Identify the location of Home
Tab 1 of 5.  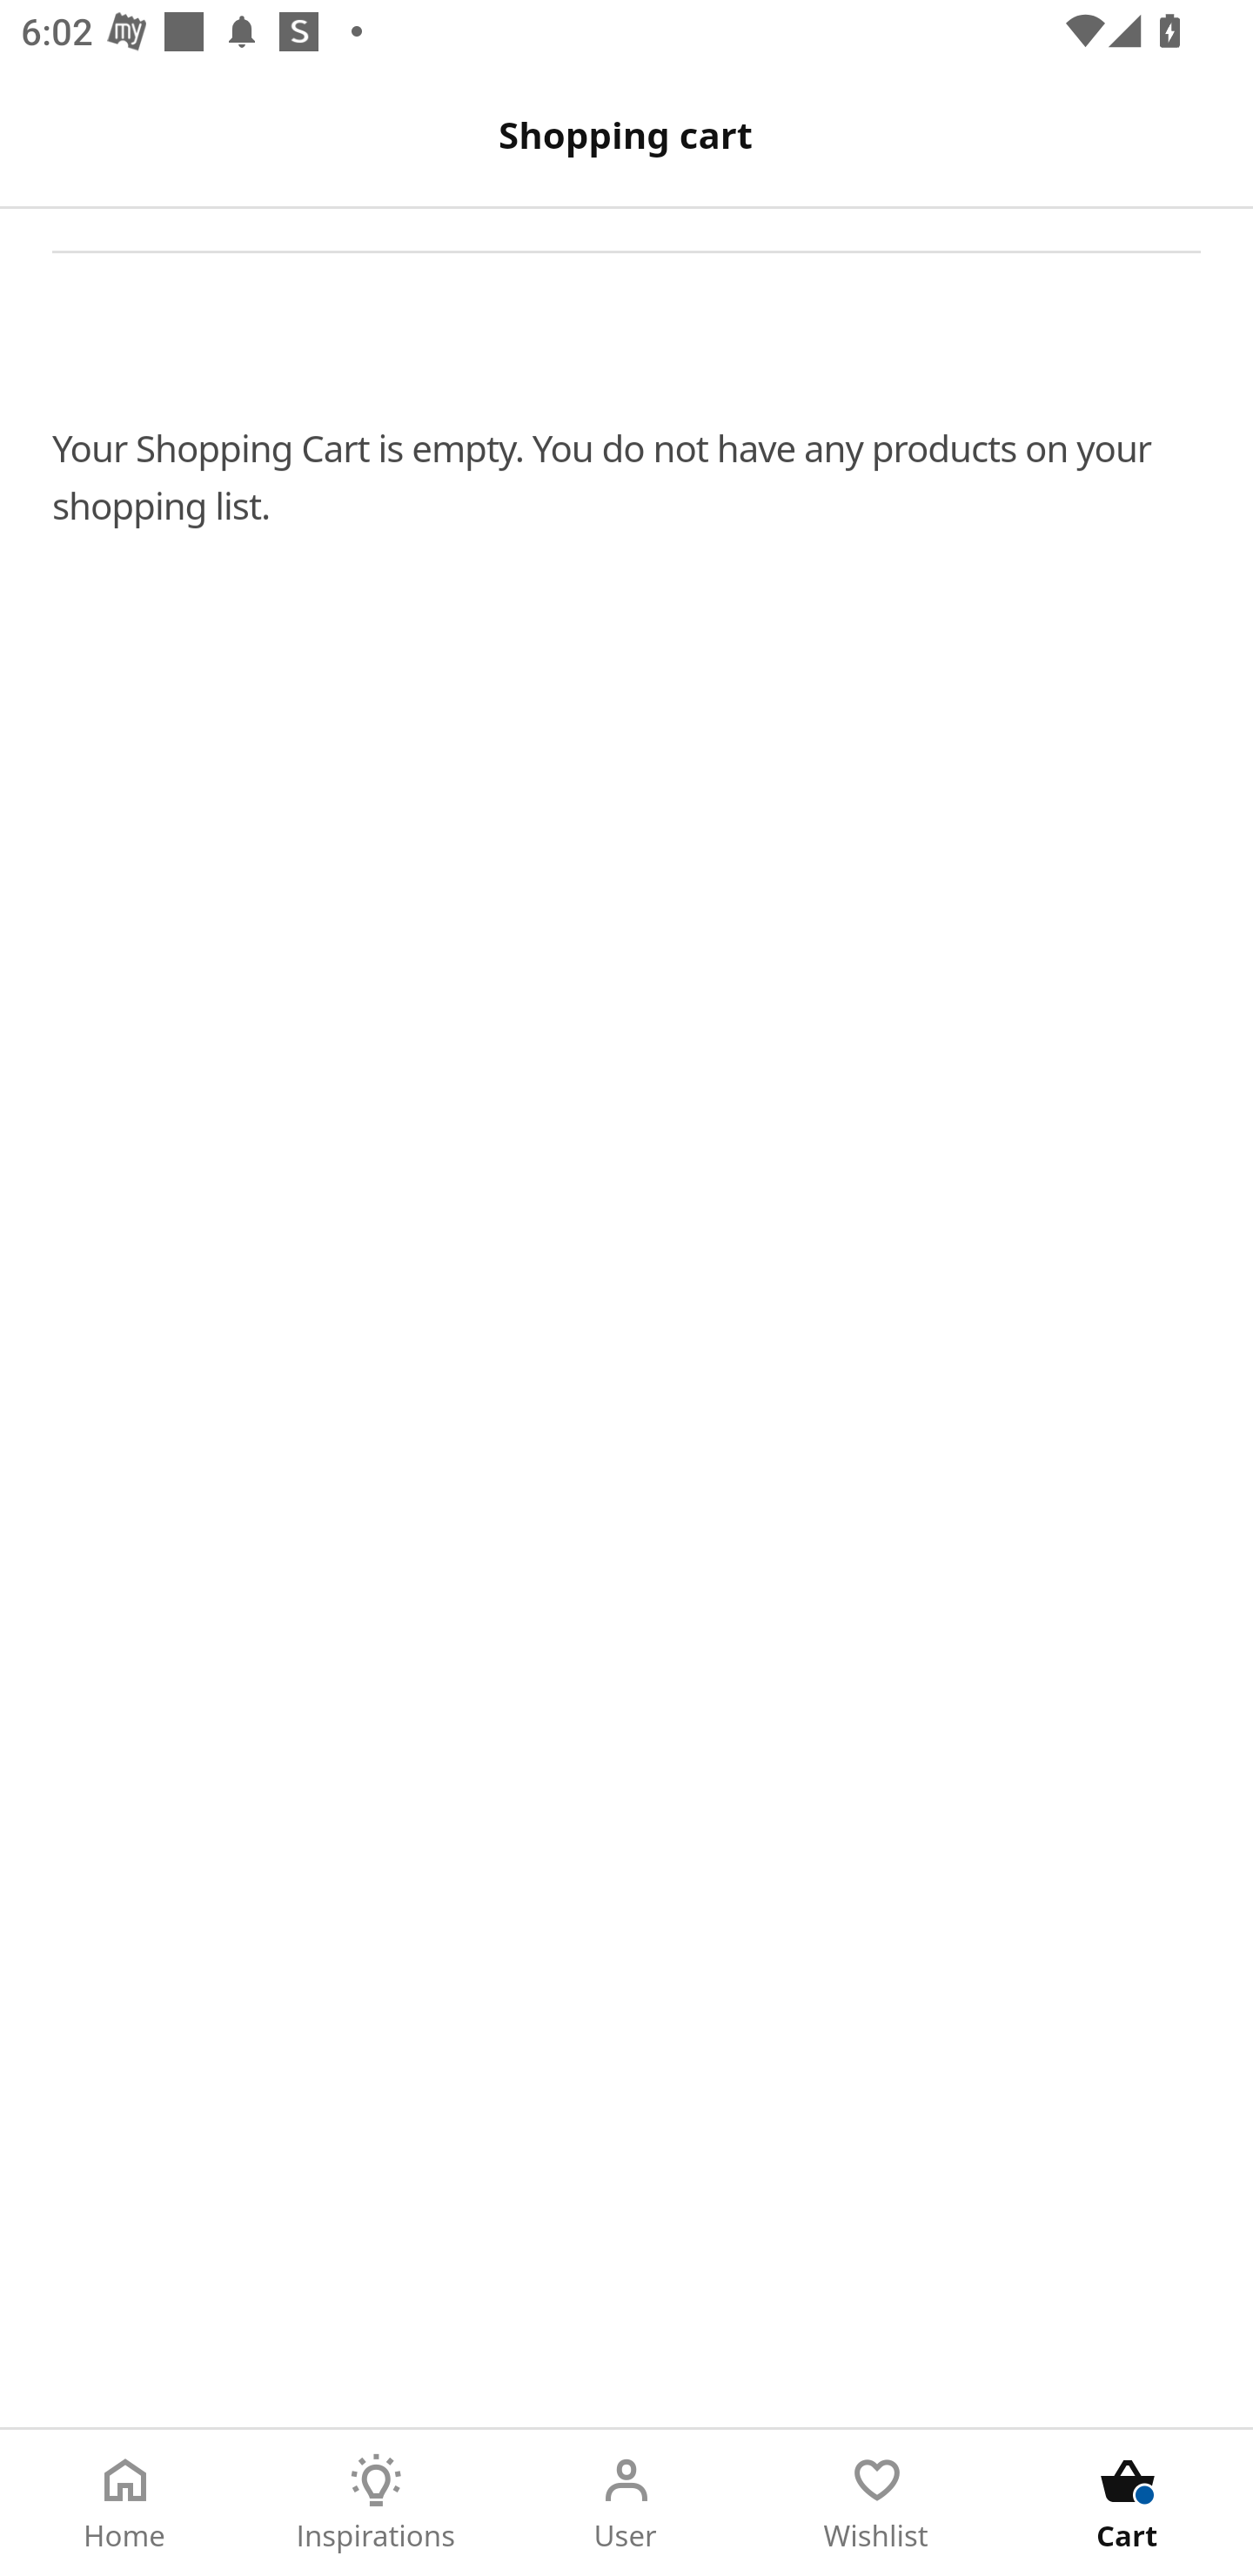
(125, 2503).